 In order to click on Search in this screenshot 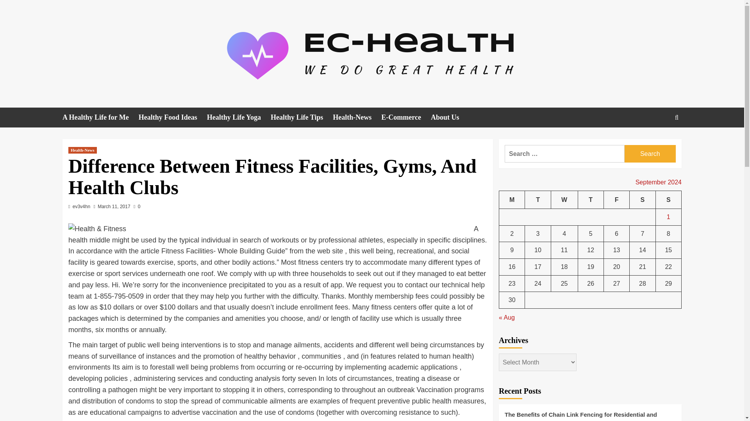, I will do `click(650, 154)`.